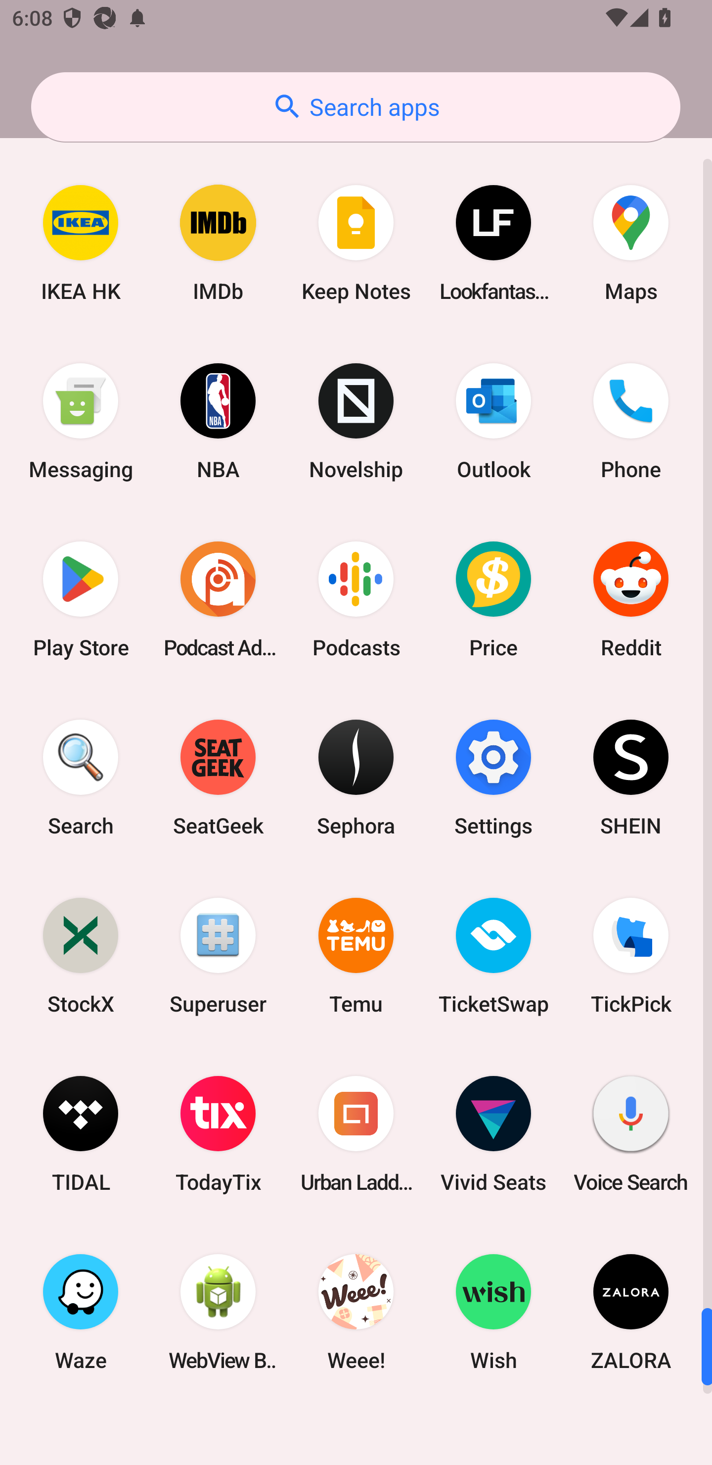 The width and height of the screenshot is (712, 1465). What do you see at coordinates (356, 421) in the screenshot?
I see `Novelship` at bounding box center [356, 421].